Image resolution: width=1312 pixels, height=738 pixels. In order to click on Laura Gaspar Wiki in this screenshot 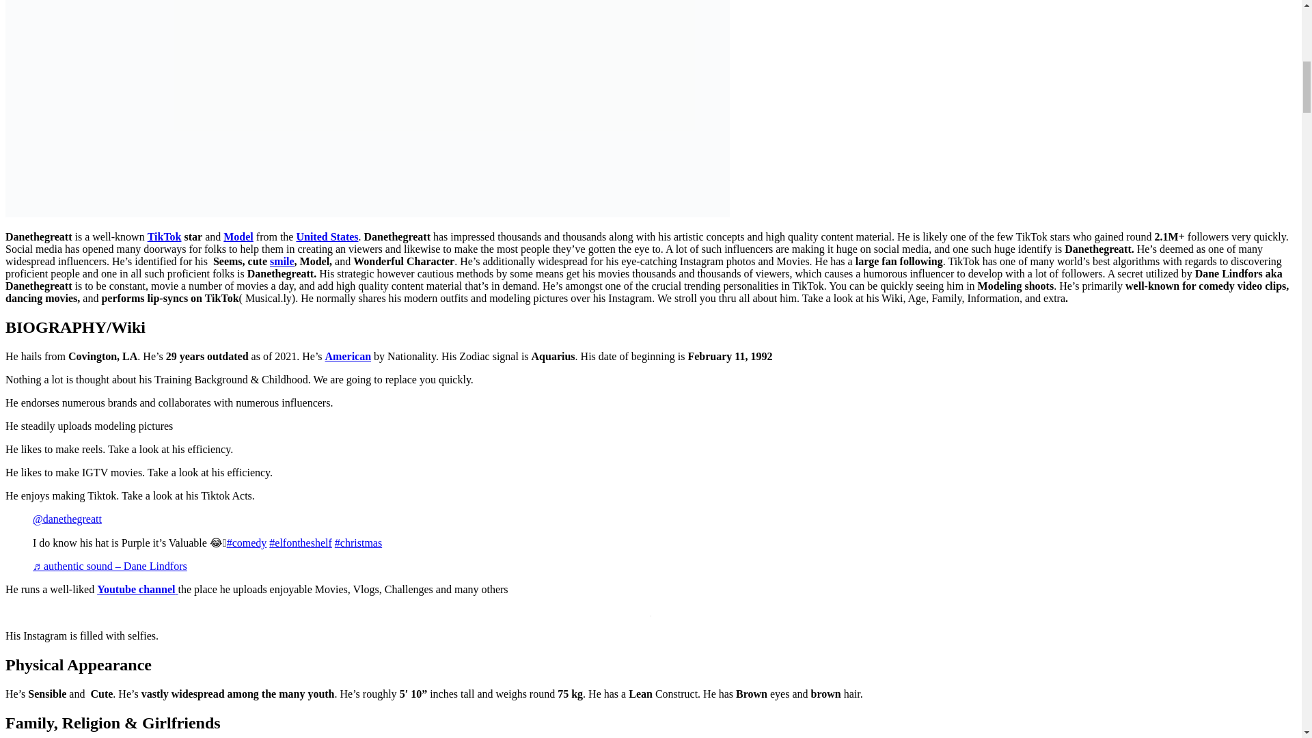, I will do `click(164, 236)`.